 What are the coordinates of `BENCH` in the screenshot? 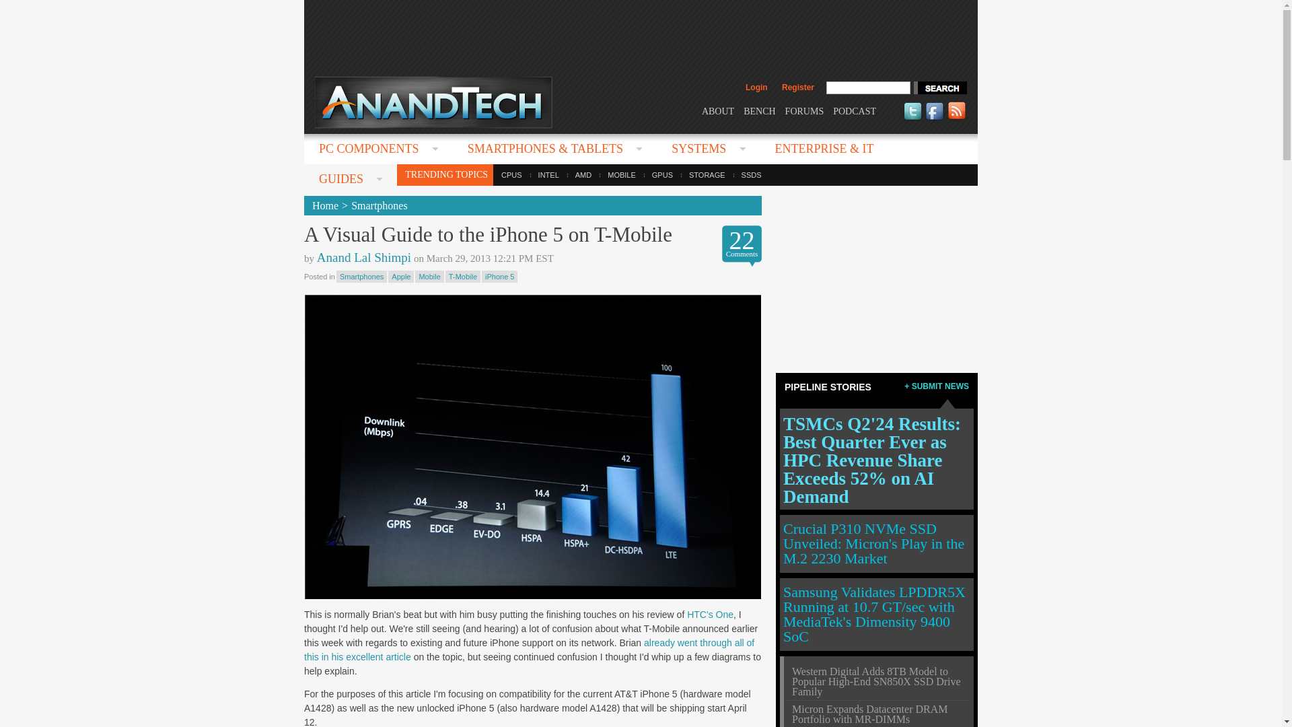 It's located at (759, 110).